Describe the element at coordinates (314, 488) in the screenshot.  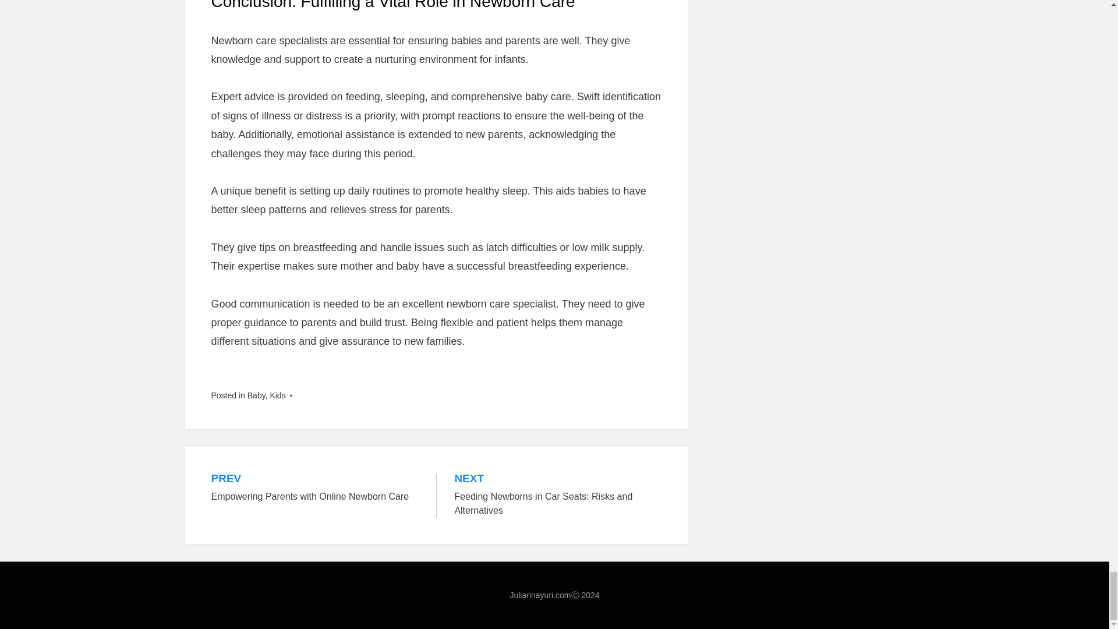
I see `WordPress` at that location.